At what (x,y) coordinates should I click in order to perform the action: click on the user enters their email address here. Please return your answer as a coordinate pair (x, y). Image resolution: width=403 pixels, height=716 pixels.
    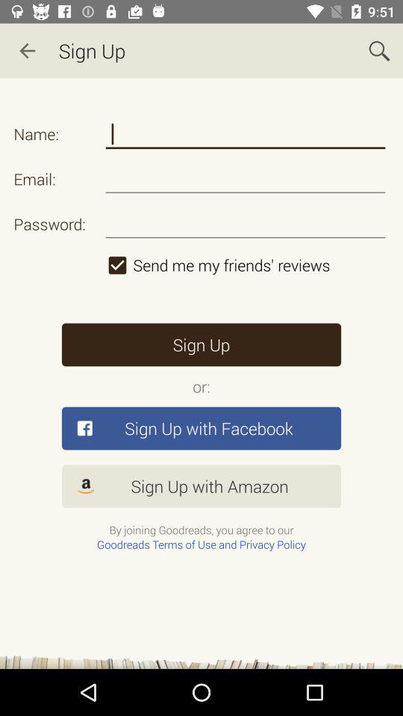
    Looking at the image, I should click on (245, 179).